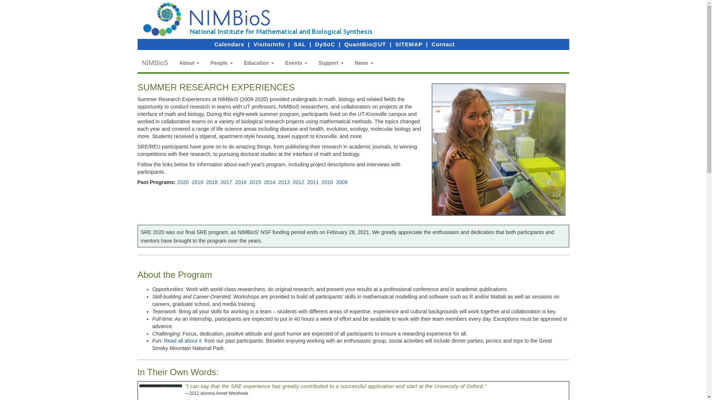  Describe the element at coordinates (443, 44) in the screenshot. I see `Contact` at that location.